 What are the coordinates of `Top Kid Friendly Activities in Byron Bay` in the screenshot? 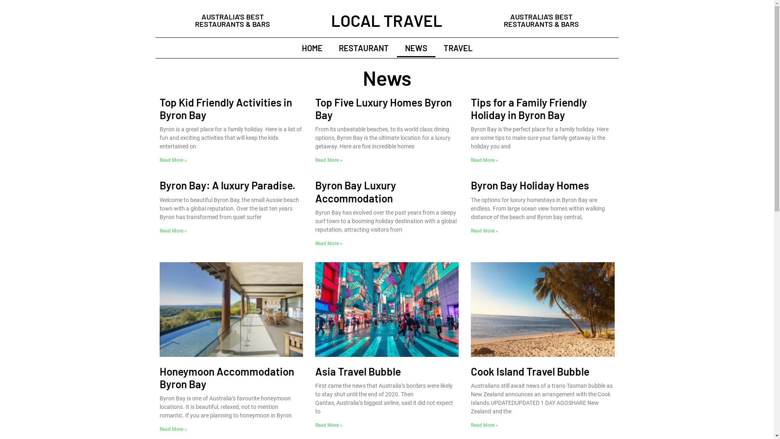 It's located at (225, 109).